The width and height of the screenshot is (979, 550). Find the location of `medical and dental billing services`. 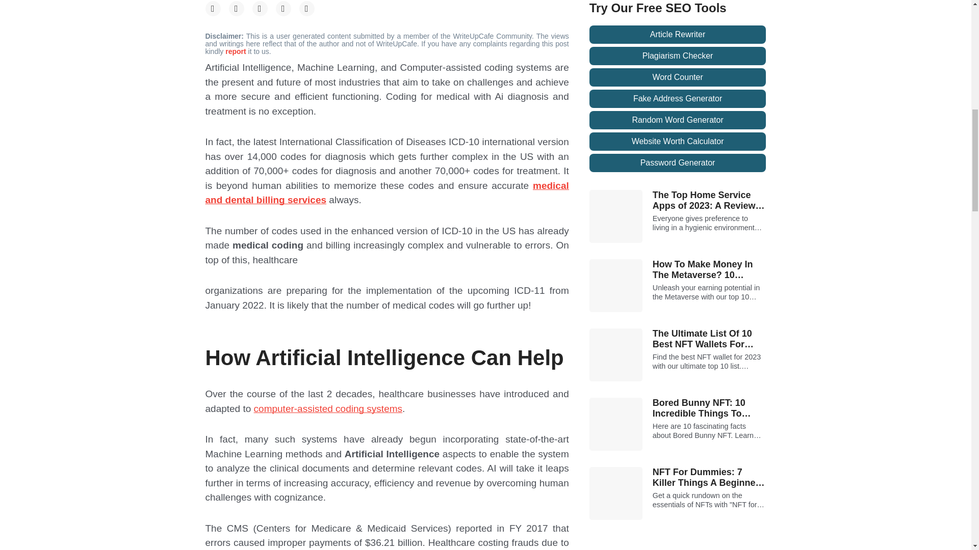

medical and dental billing services is located at coordinates (387, 193).